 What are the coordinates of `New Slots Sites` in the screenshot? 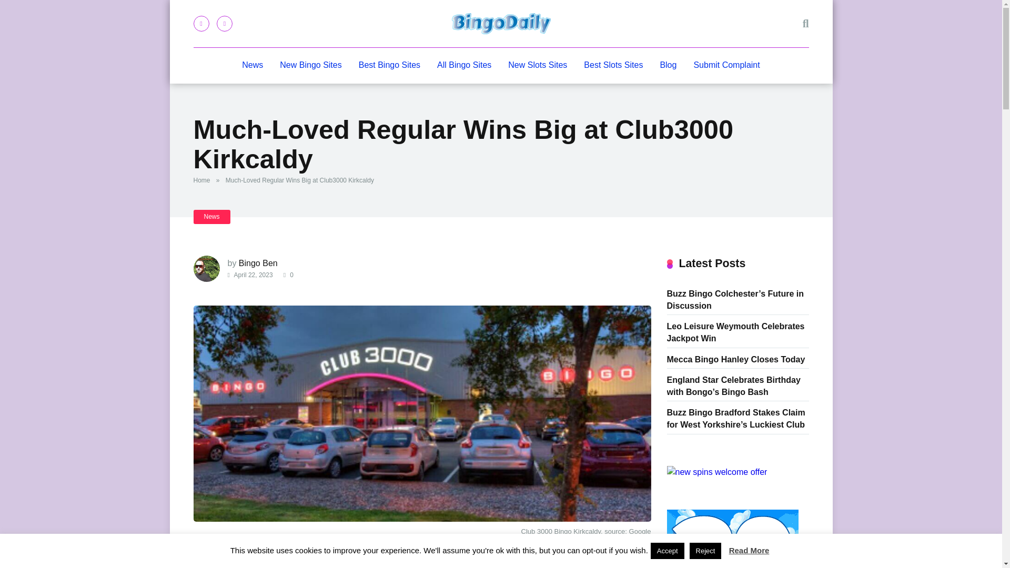 It's located at (538, 65).